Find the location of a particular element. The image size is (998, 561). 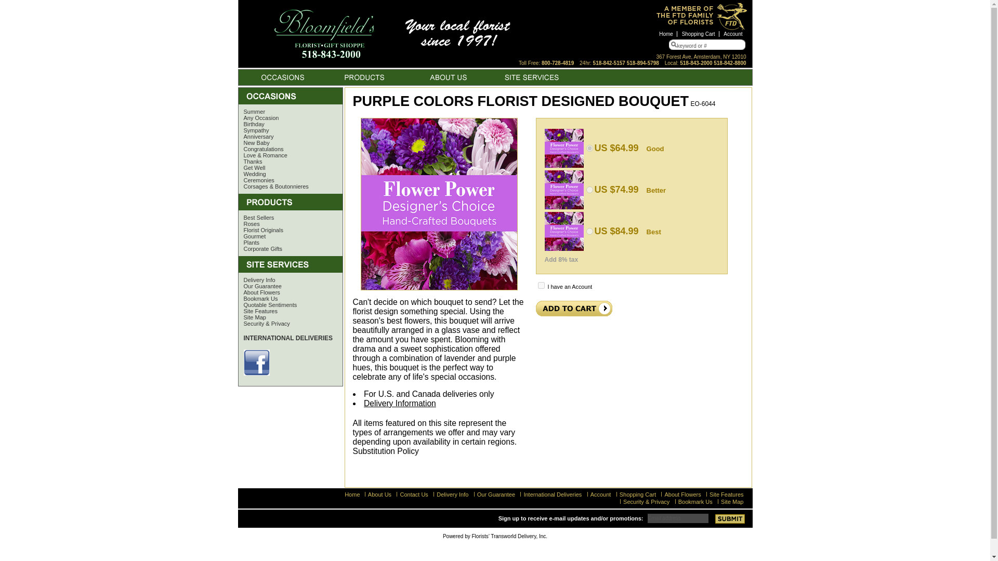

Email address is located at coordinates (678, 517).